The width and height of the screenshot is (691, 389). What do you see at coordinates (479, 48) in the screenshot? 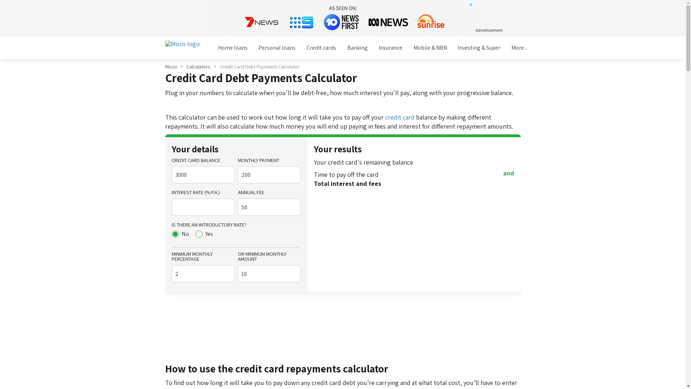
I see `Investing & Super` at bounding box center [479, 48].